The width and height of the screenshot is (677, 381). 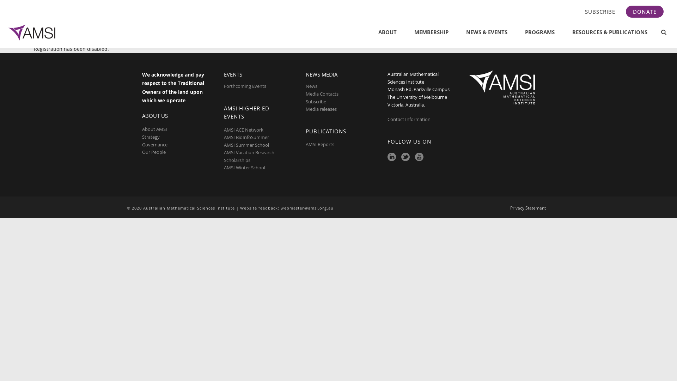 I want to click on Media Contacts, so click(x=322, y=94).